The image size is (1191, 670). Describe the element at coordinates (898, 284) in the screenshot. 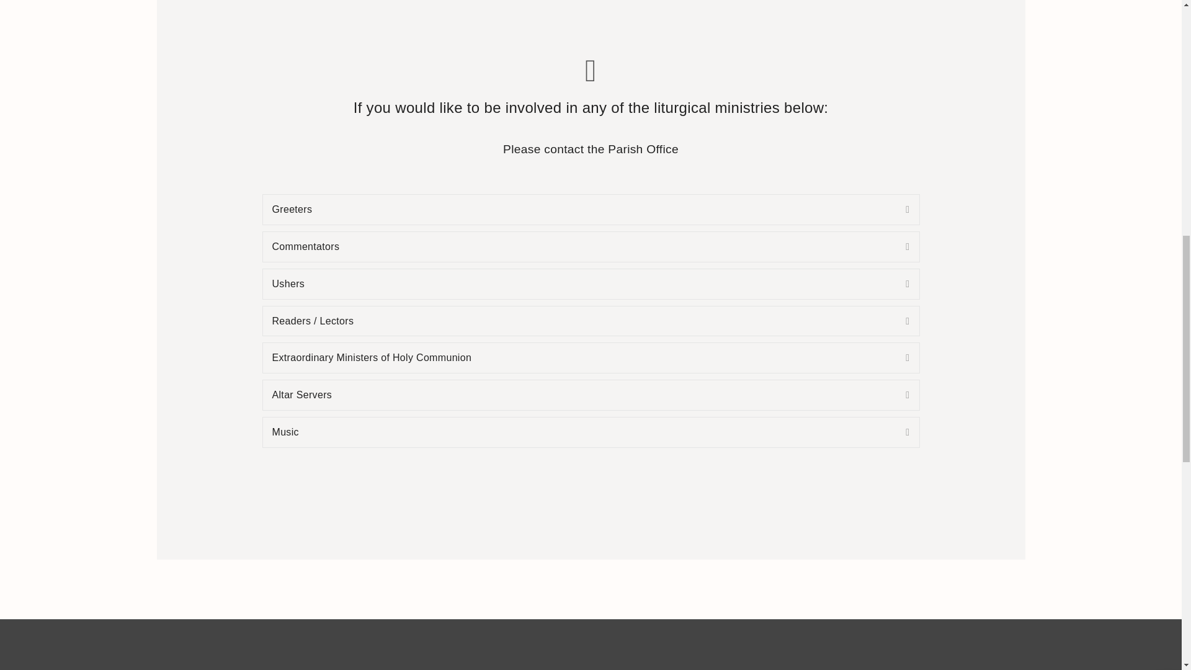

I see `Expand` at that location.